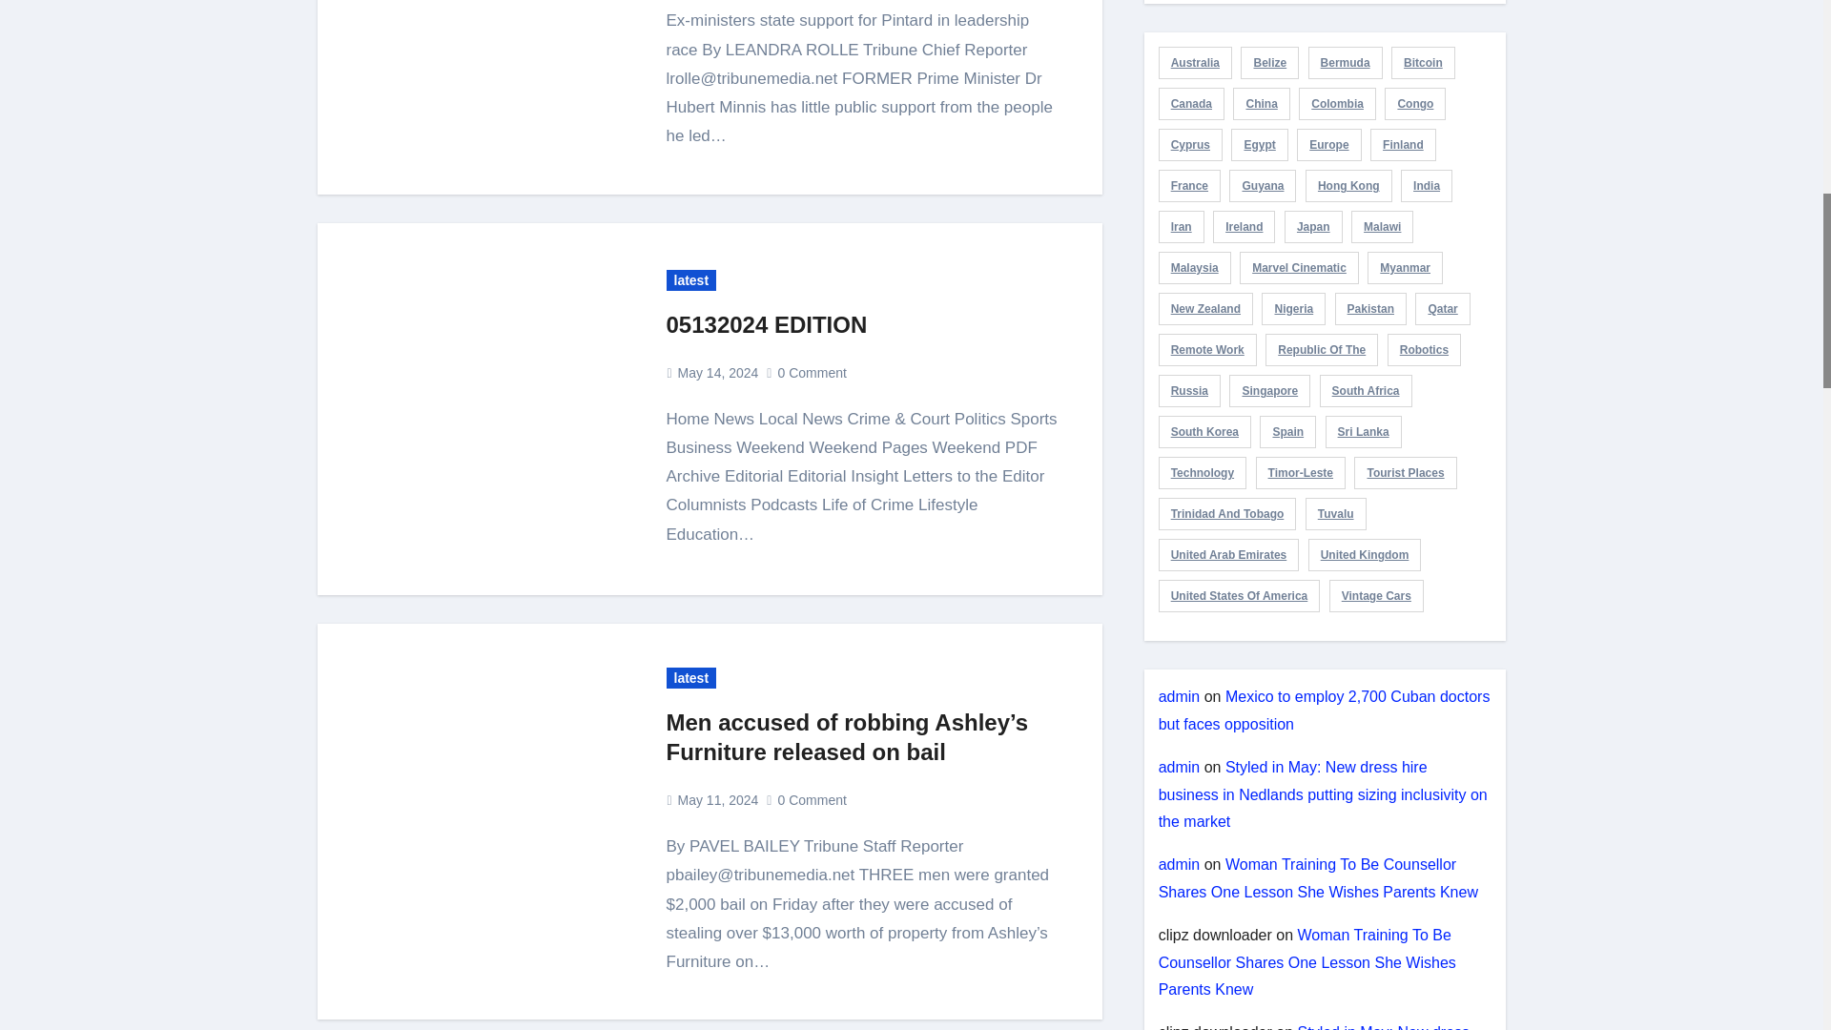  I want to click on 05132024 EDITION, so click(766, 324).